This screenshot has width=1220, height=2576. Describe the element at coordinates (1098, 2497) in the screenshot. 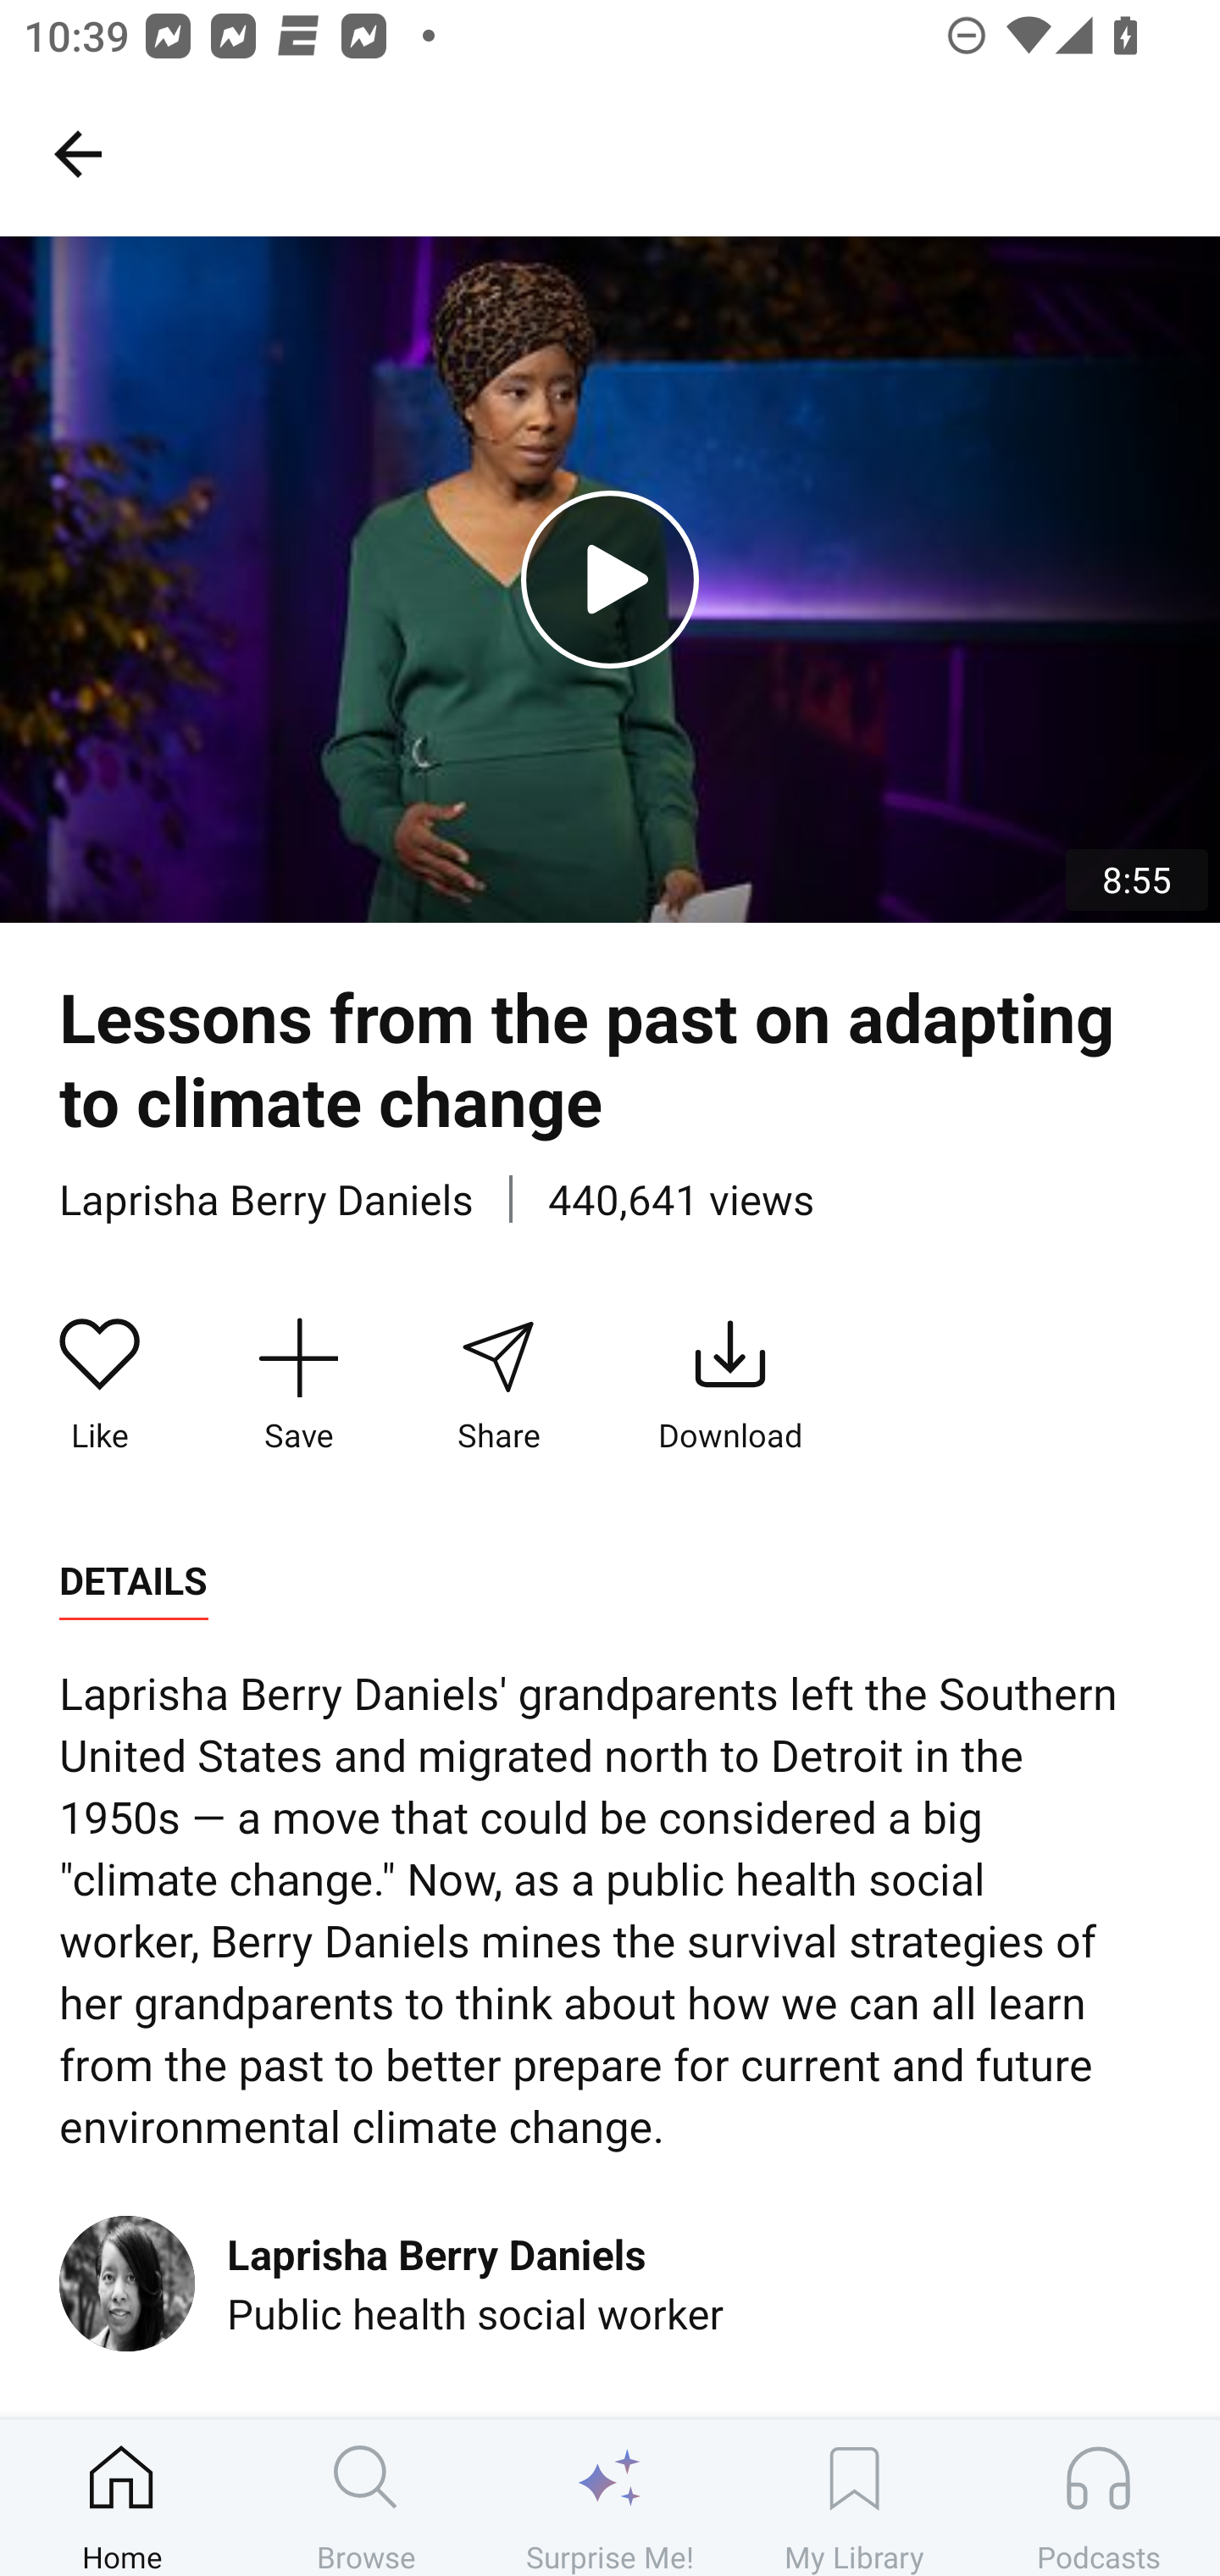

I see `Podcasts` at that location.